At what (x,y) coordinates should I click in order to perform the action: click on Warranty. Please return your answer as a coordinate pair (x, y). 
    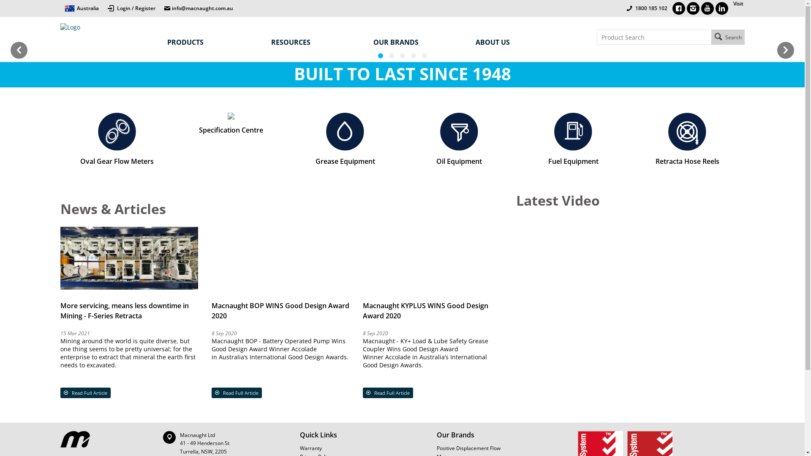
    Looking at the image, I should click on (368, 448).